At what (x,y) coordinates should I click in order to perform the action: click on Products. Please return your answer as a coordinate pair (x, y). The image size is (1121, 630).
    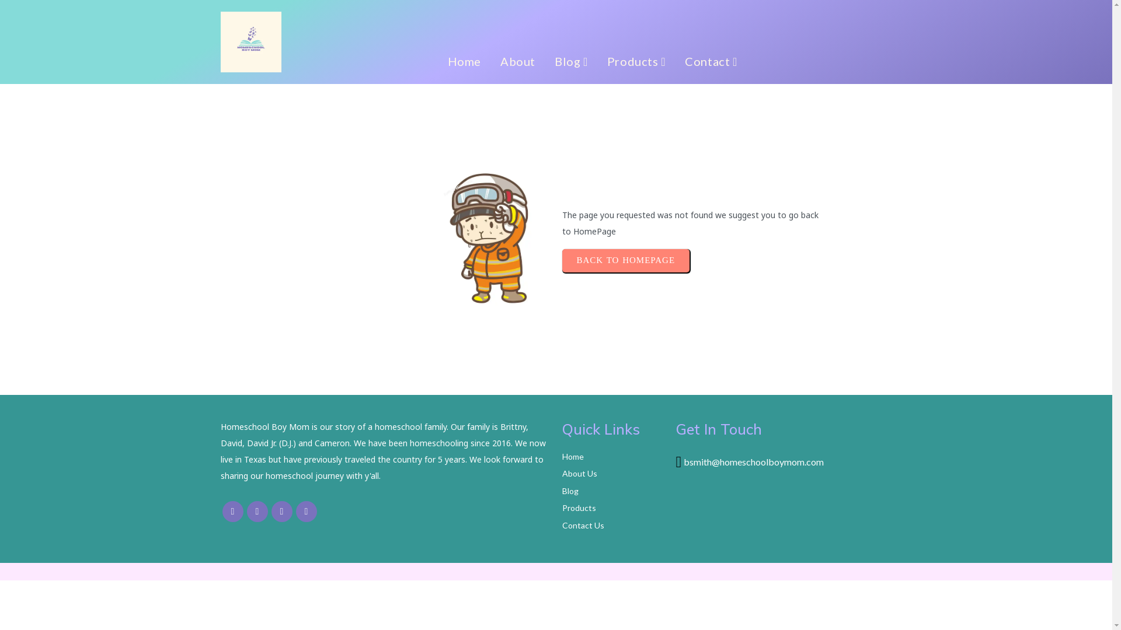
    Looking at the image, I should click on (613, 509).